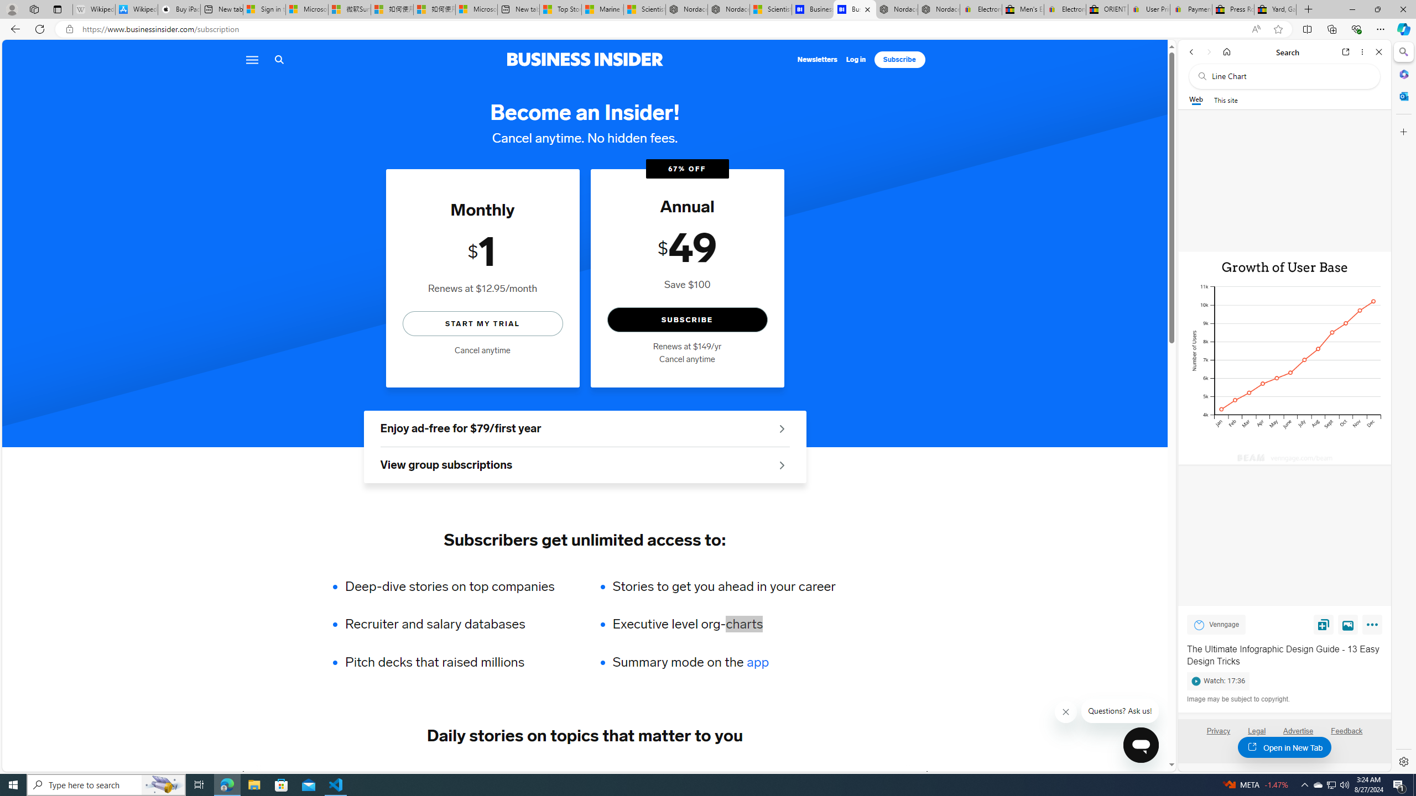 The image size is (1416, 796). Describe the element at coordinates (687, 359) in the screenshot. I see `Cancel anytime` at that location.